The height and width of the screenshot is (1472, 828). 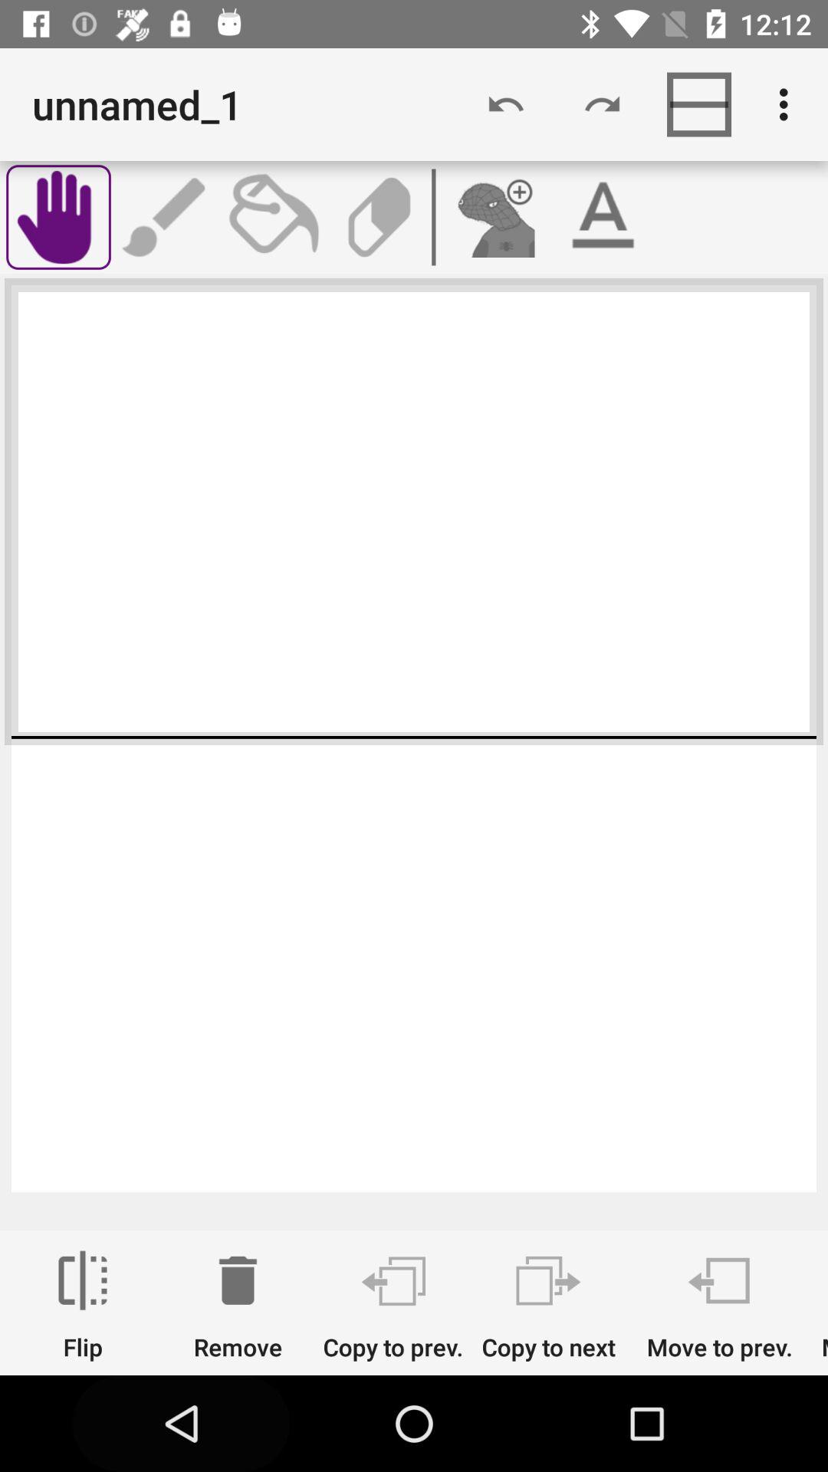 What do you see at coordinates (494, 217) in the screenshot?
I see `add picture` at bounding box center [494, 217].